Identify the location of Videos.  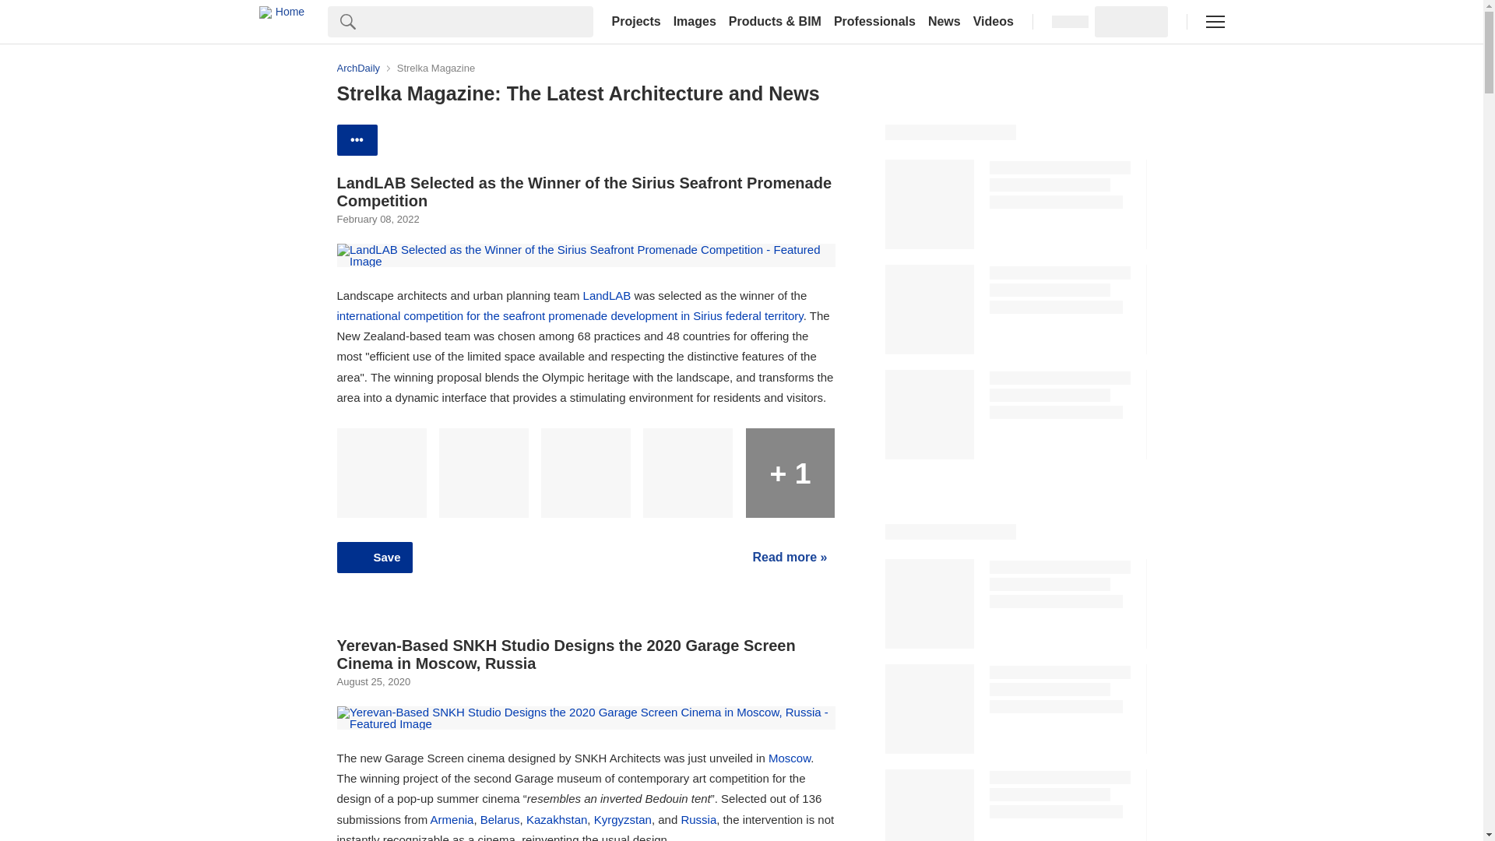
(994, 22).